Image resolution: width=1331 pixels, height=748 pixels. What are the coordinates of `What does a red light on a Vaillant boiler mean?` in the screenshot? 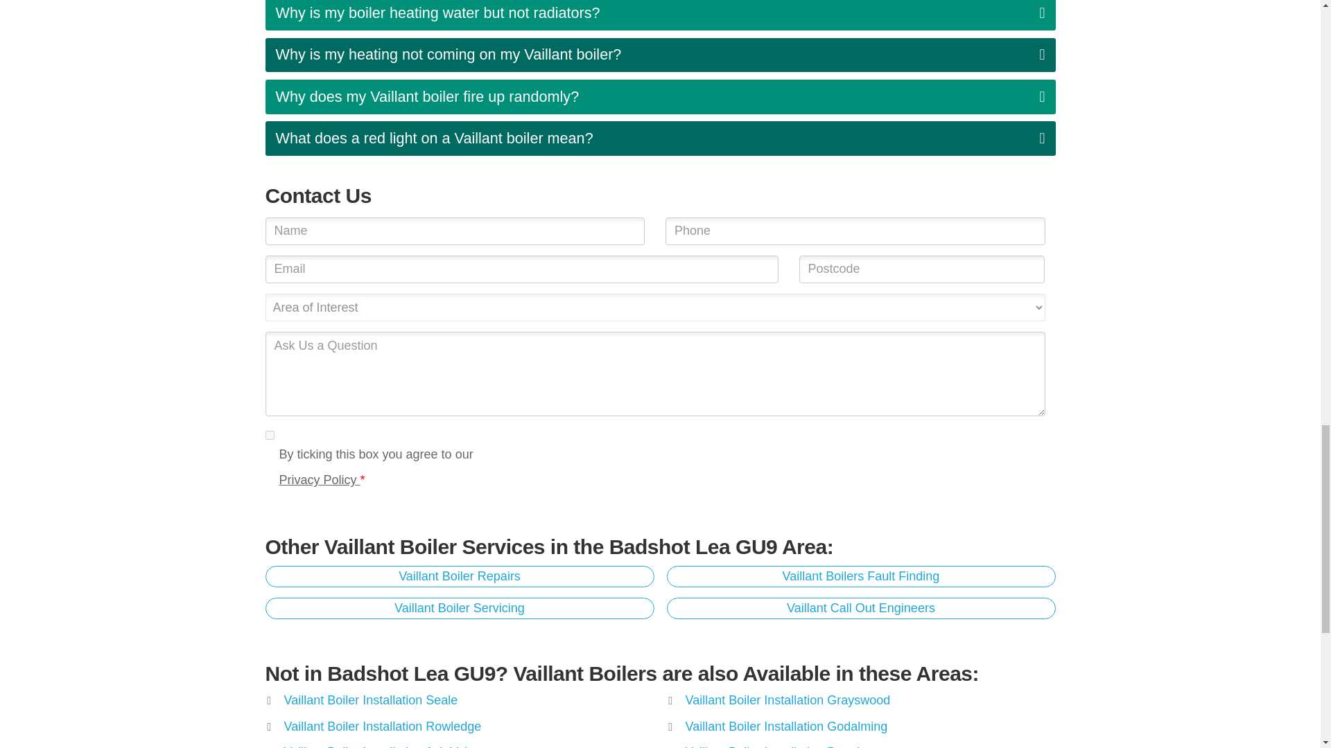 It's located at (660, 138).